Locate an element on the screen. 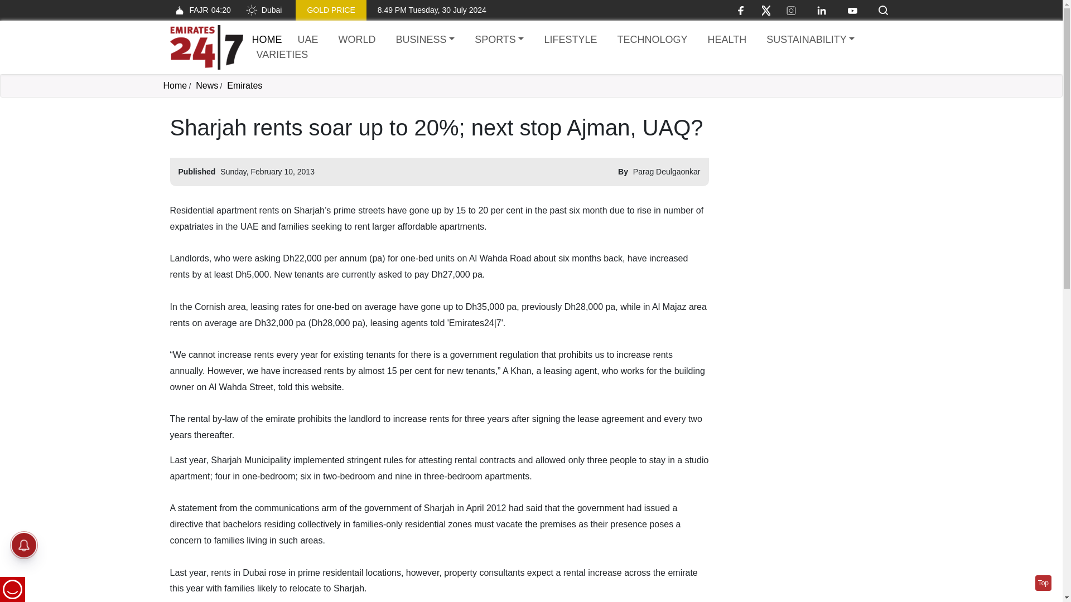 The height and width of the screenshot is (602, 1071). BUSINESS is located at coordinates (425, 40).